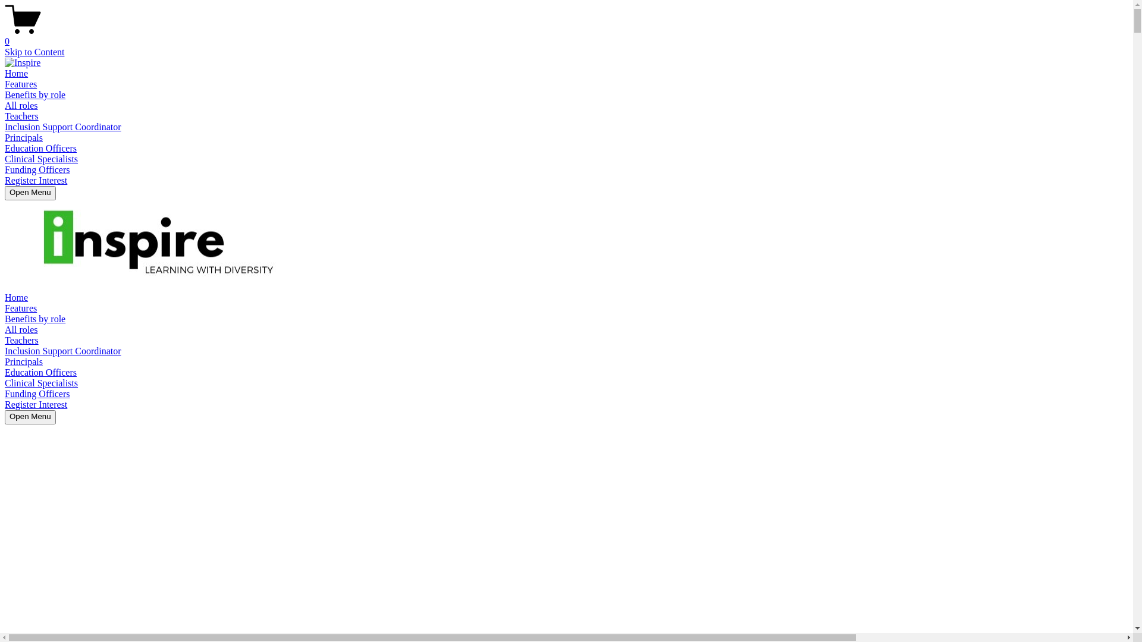 This screenshot has height=642, width=1142. Describe the element at coordinates (36, 180) in the screenshot. I see `Register Interest` at that location.